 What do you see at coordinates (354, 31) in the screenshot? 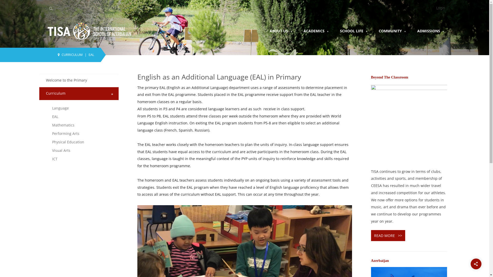
I see `SCHOOL LIFE` at bounding box center [354, 31].